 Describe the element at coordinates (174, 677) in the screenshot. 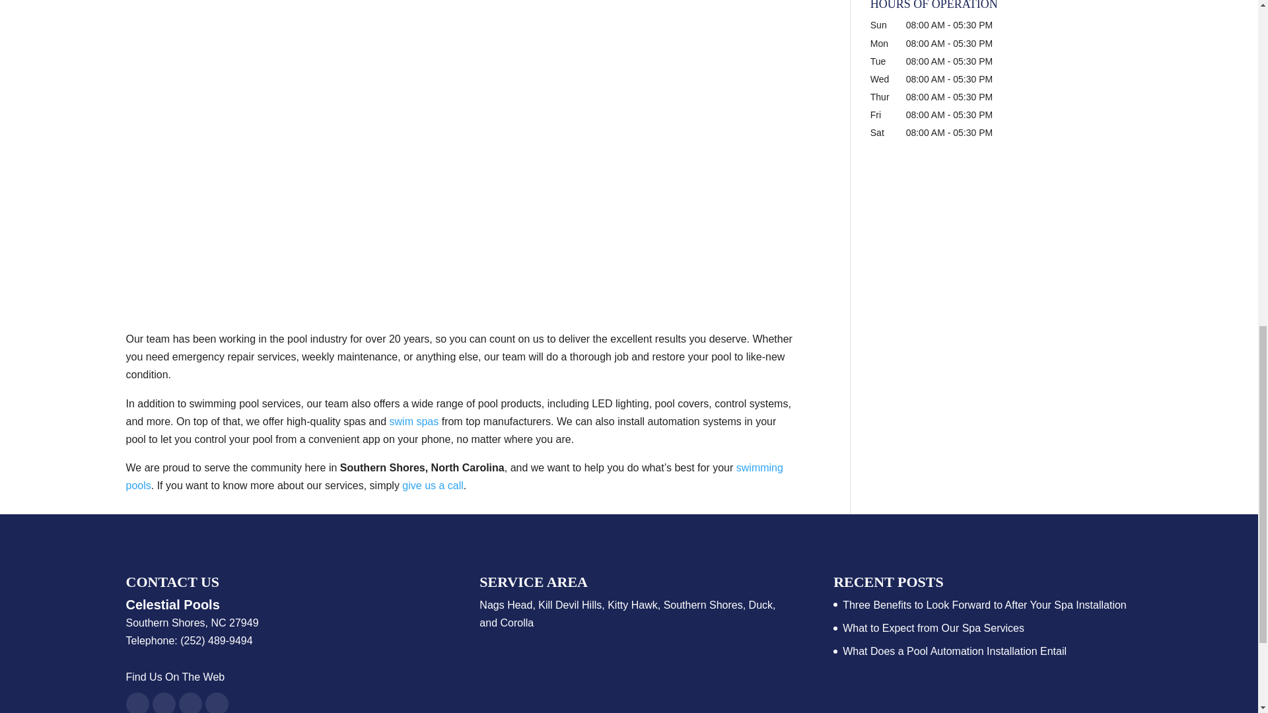

I see `Find Us On The Web` at that location.